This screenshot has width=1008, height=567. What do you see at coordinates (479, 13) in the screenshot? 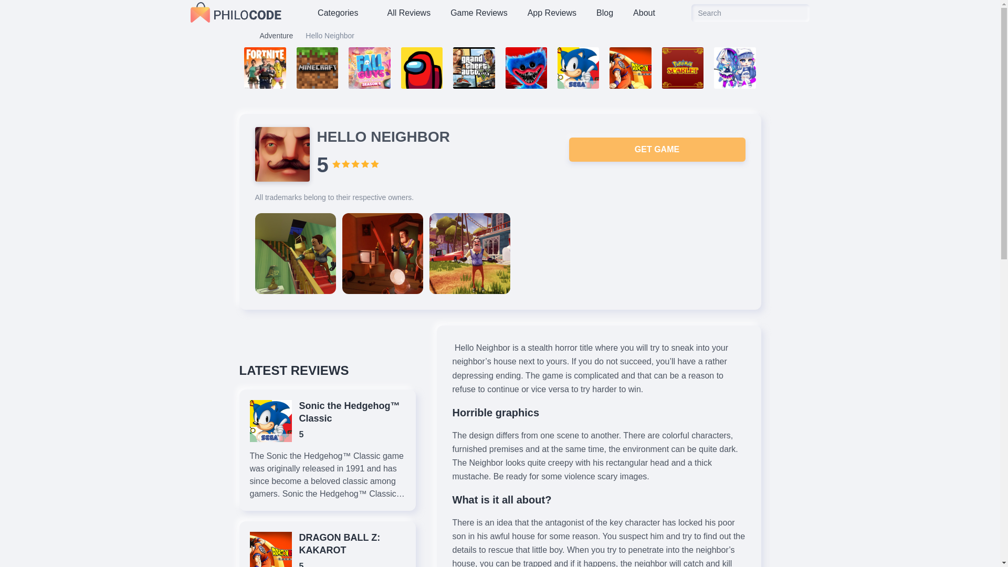
I see `Game Reviews` at bounding box center [479, 13].